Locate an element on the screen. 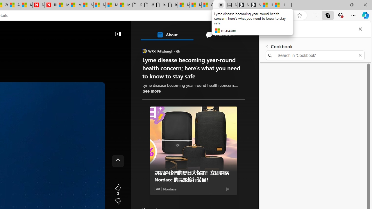 Image resolution: width=372 pixels, height=209 pixels. Personalize is located at coordinates (151, 47).